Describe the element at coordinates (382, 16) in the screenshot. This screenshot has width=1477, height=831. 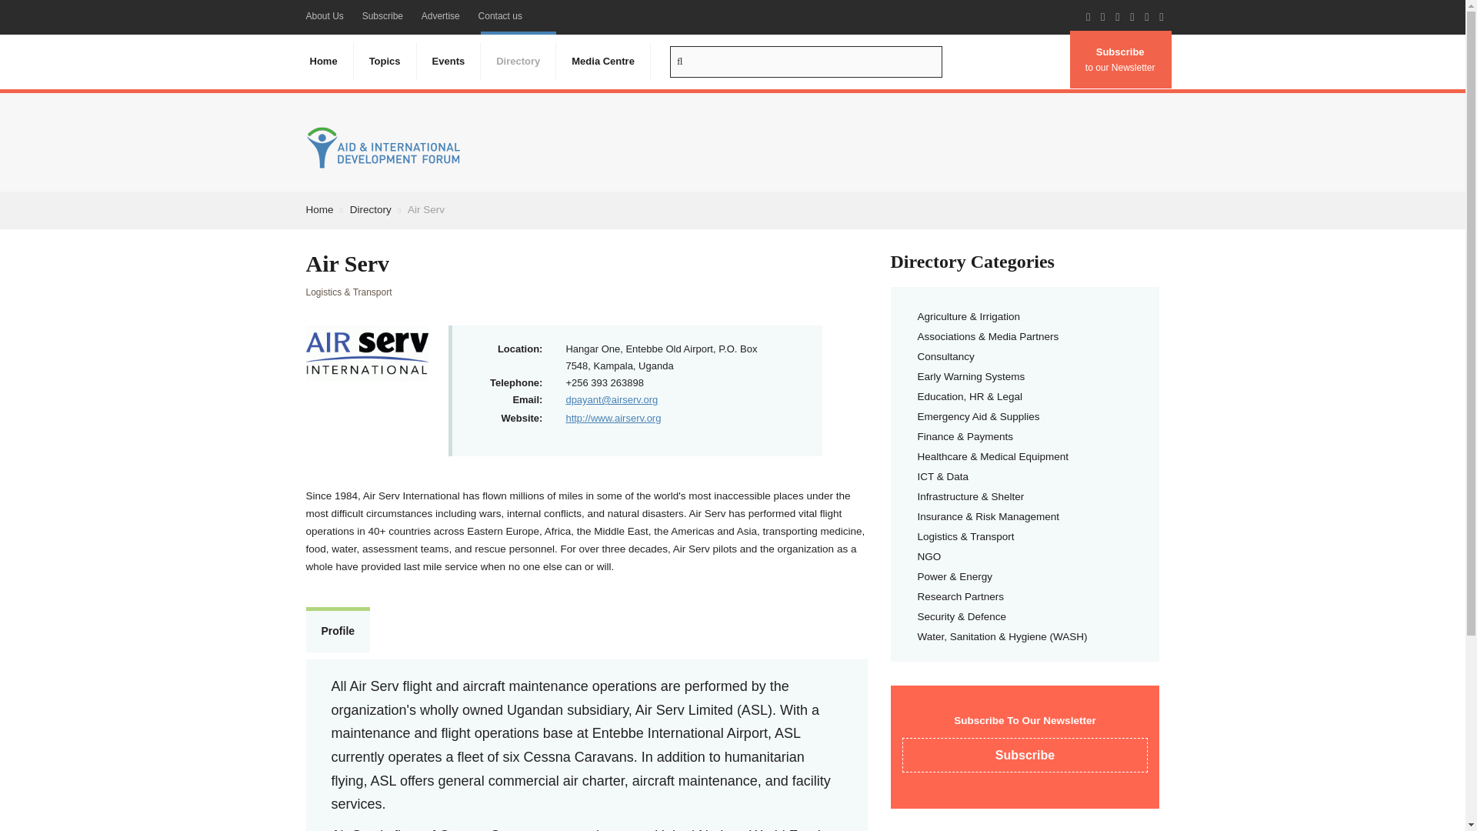
I see `Subscribe` at that location.